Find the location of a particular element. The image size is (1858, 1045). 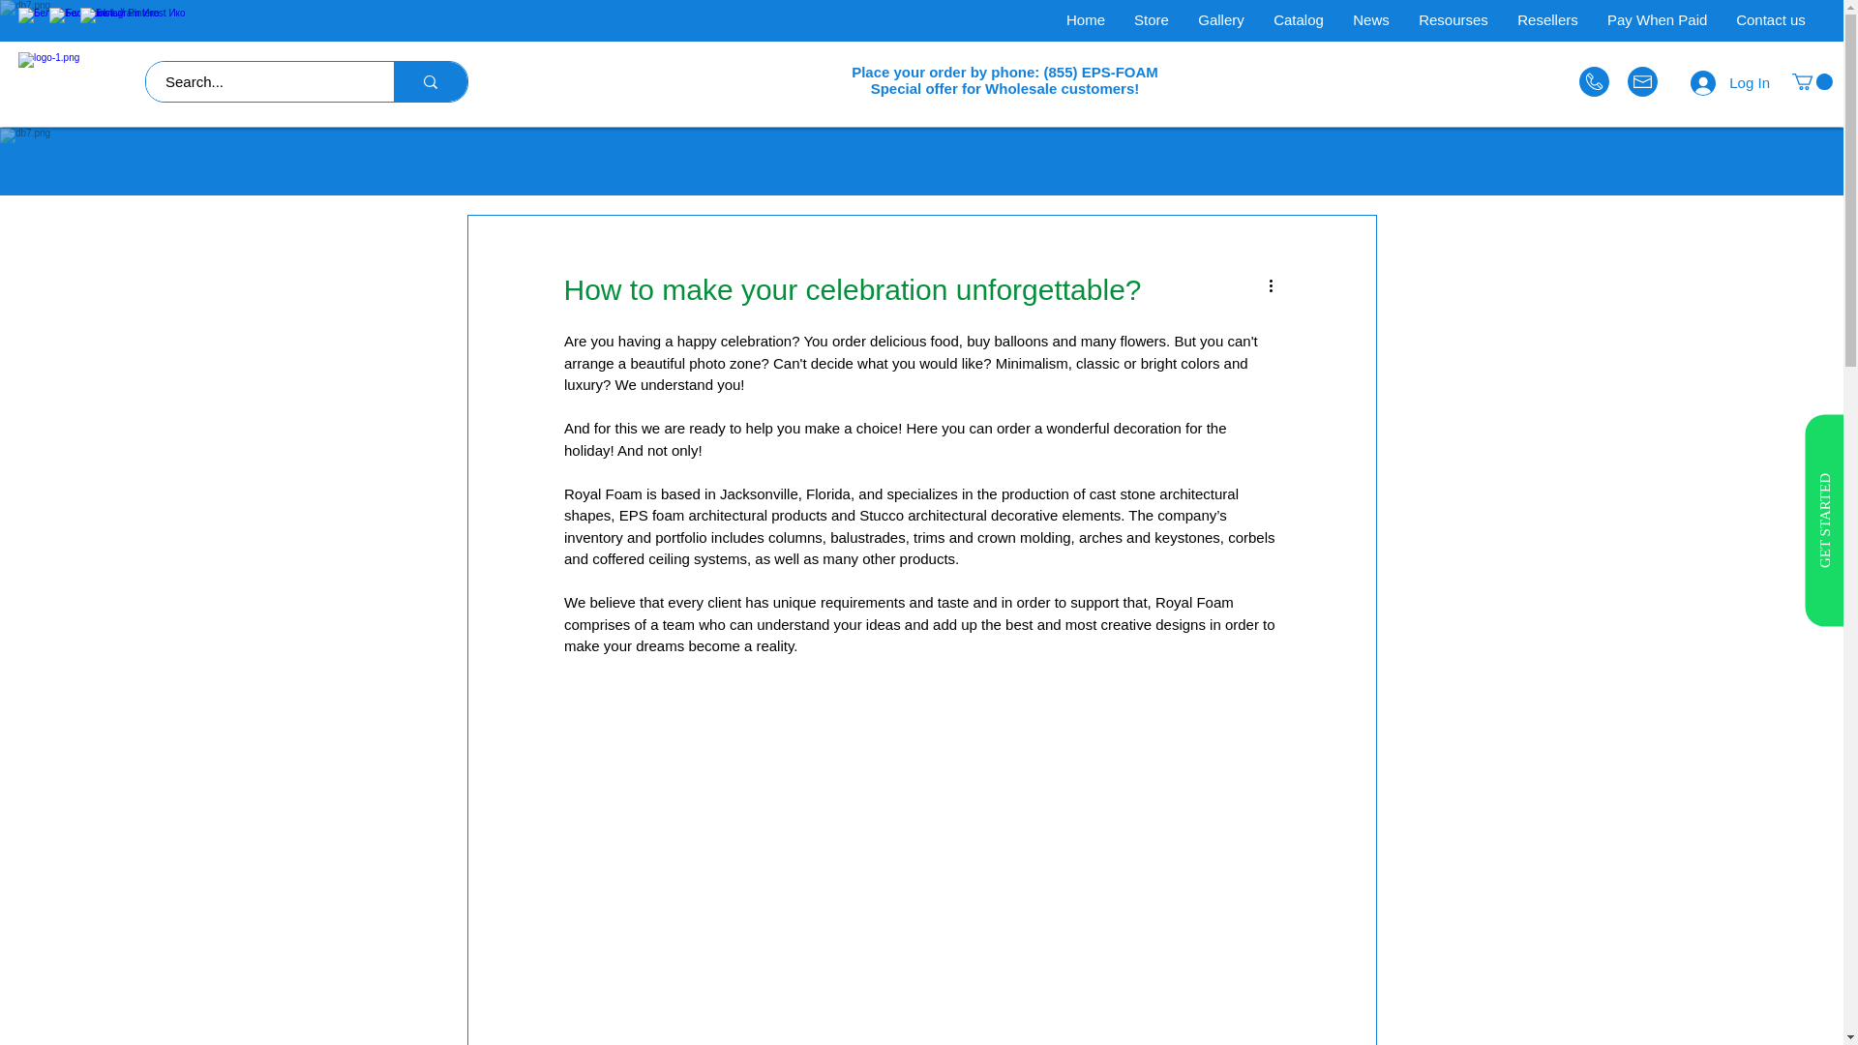

Log In is located at coordinates (1730, 81).